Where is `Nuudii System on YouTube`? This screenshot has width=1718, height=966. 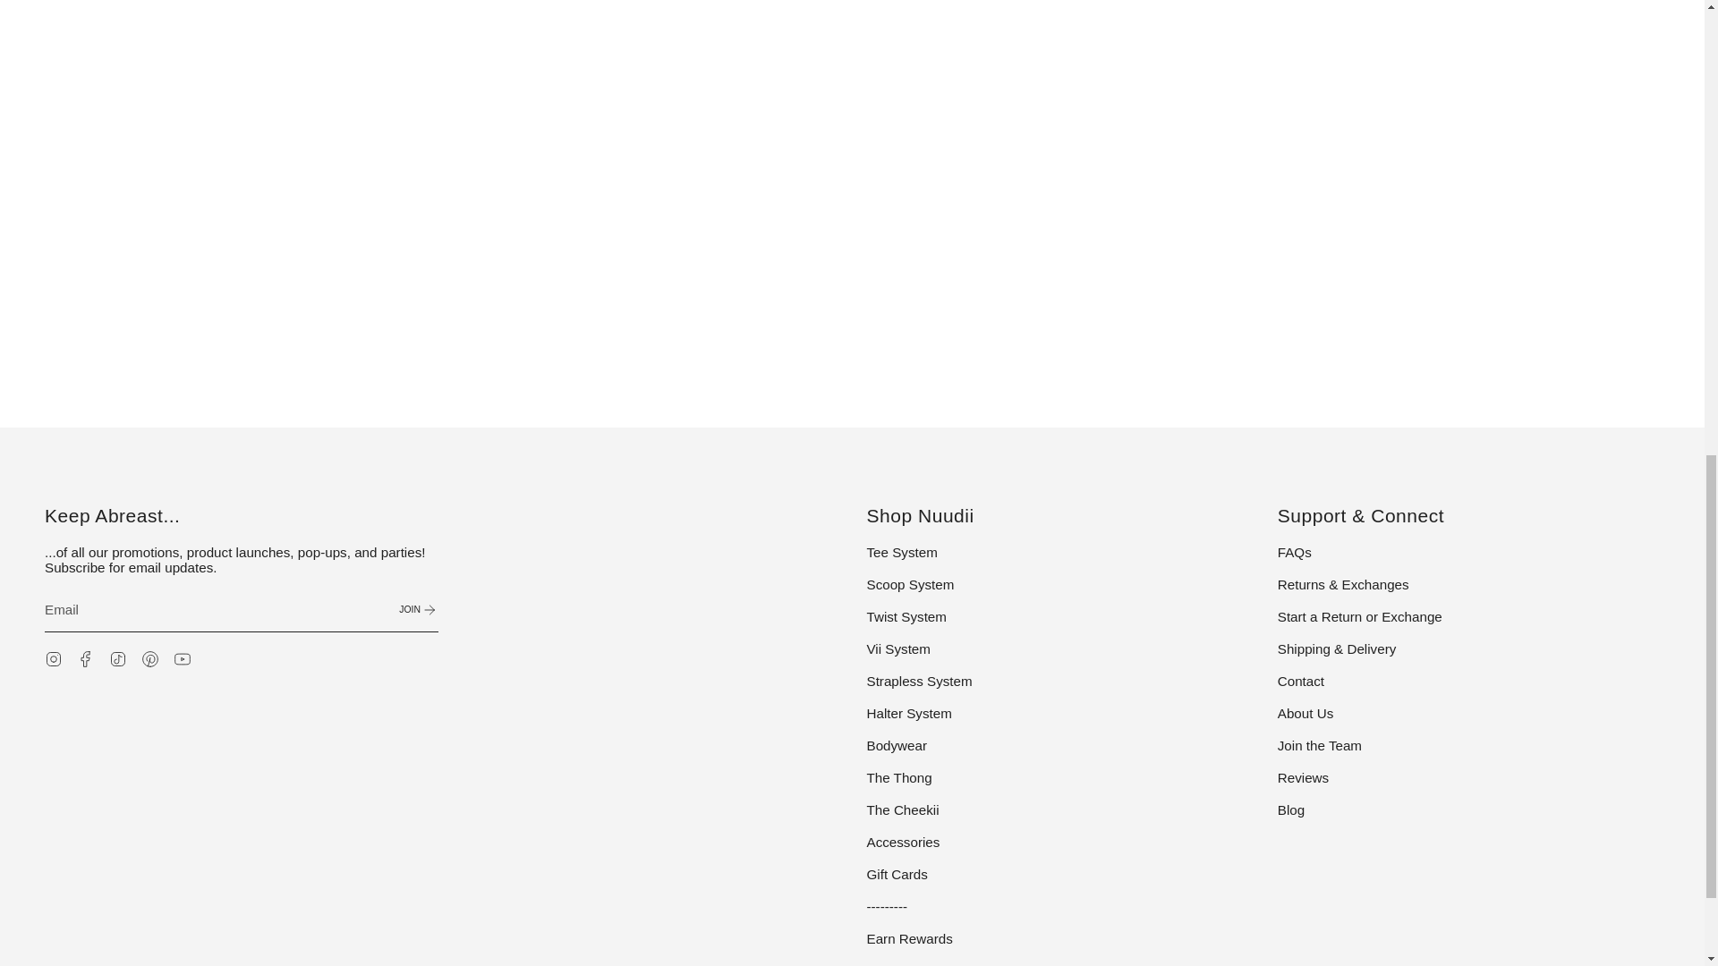 Nuudii System on YouTube is located at coordinates (182, 657).